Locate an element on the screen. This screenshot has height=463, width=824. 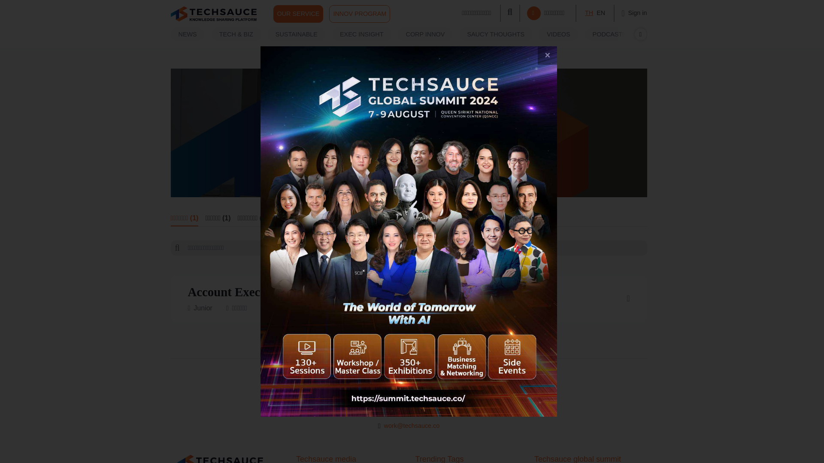
EXEC INSIGHT is located at coordinates (361, 34).